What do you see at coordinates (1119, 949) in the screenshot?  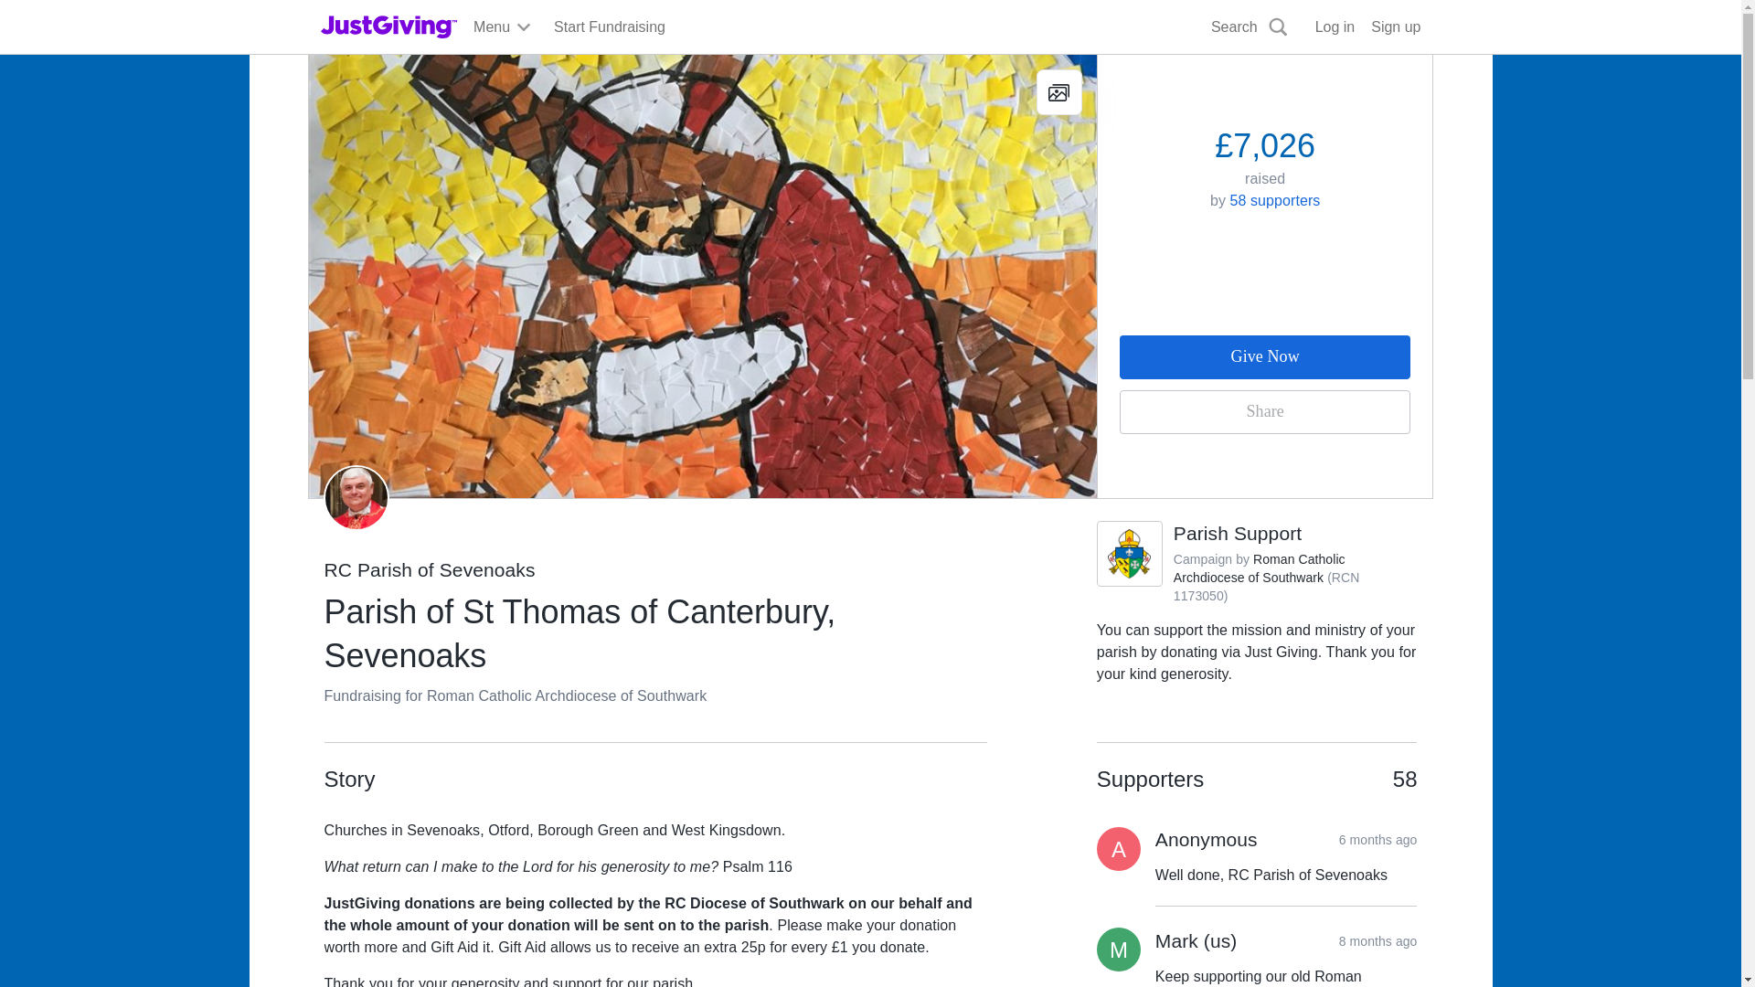 I see `M` at bounding box center [1119, 949].